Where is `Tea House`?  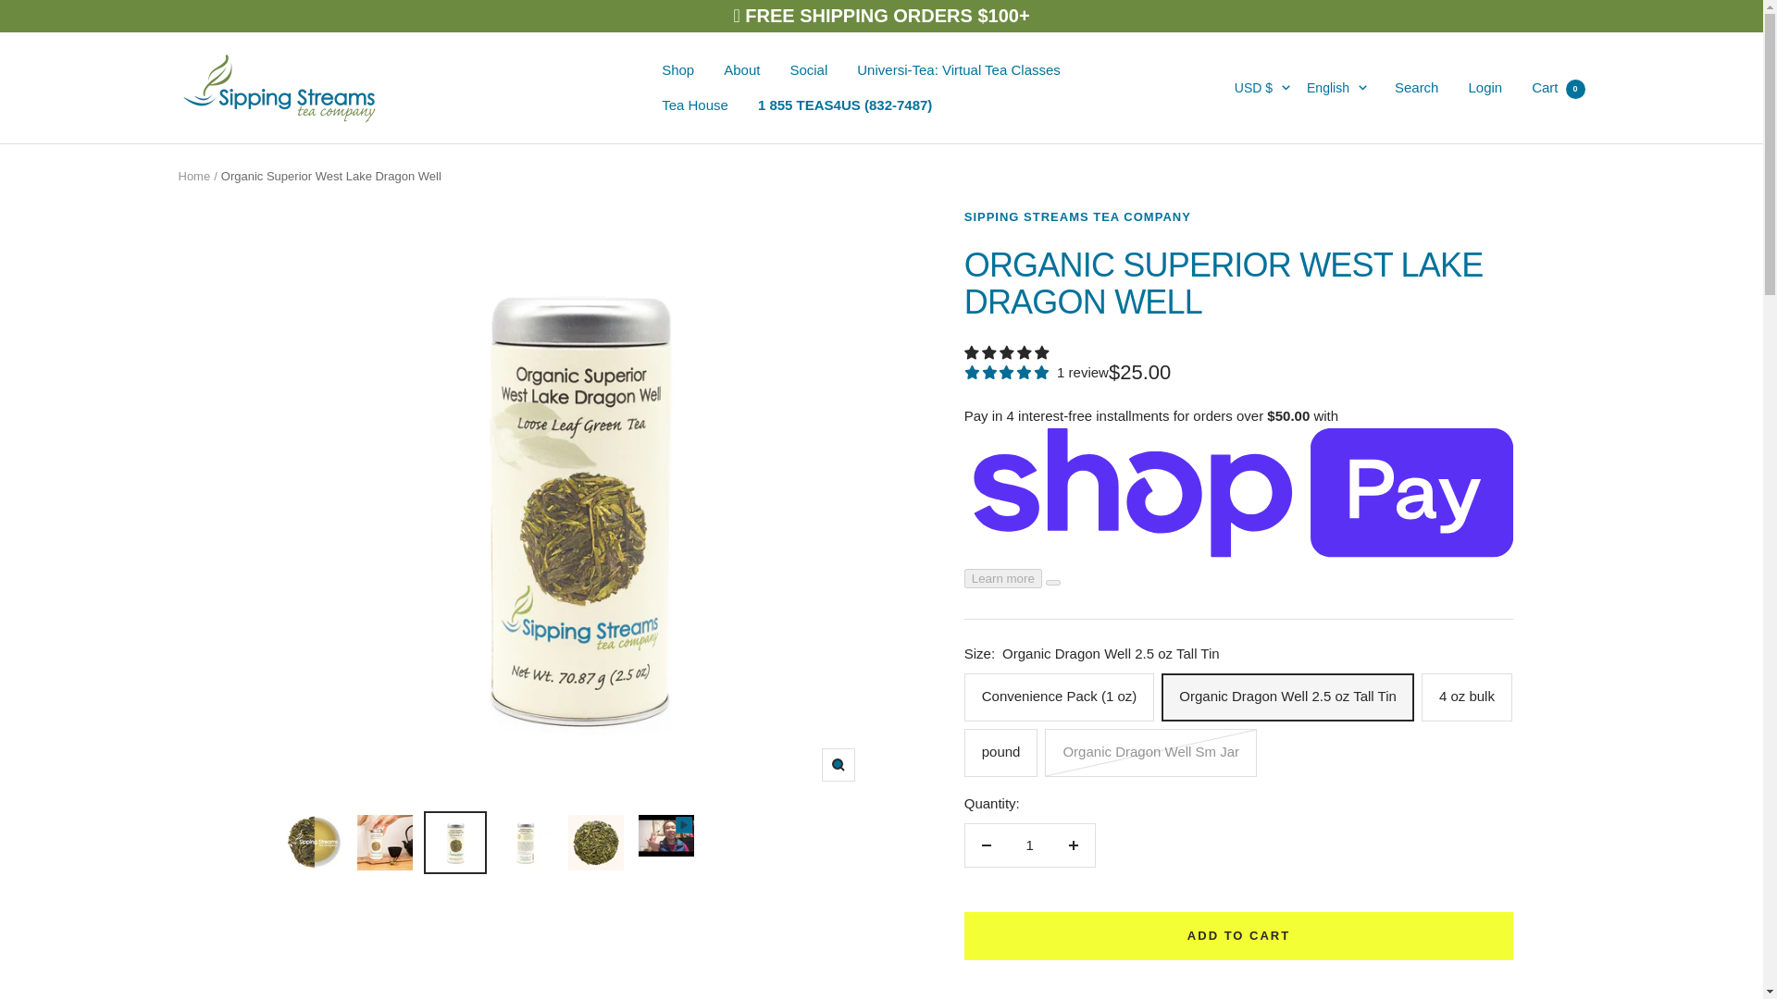 Tea House is located at coordinates (694, 105).